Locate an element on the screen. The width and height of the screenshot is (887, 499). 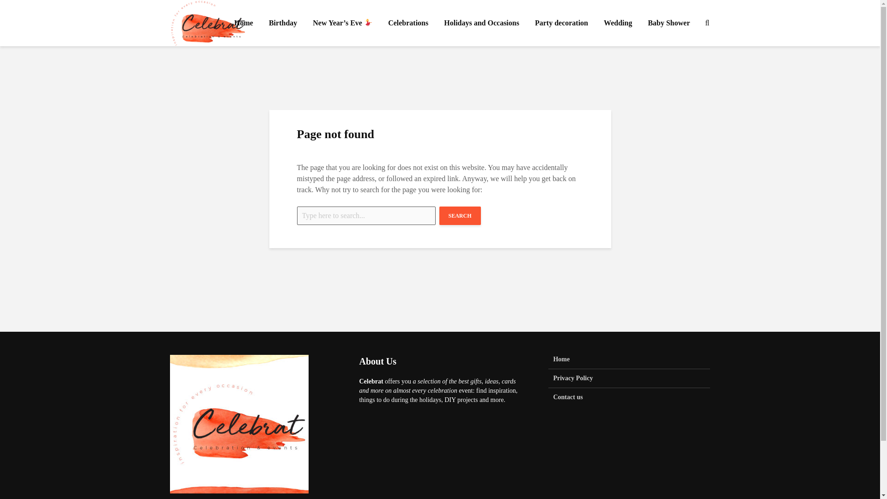
Holidays and Occasions is located at coordinates (481, 23).